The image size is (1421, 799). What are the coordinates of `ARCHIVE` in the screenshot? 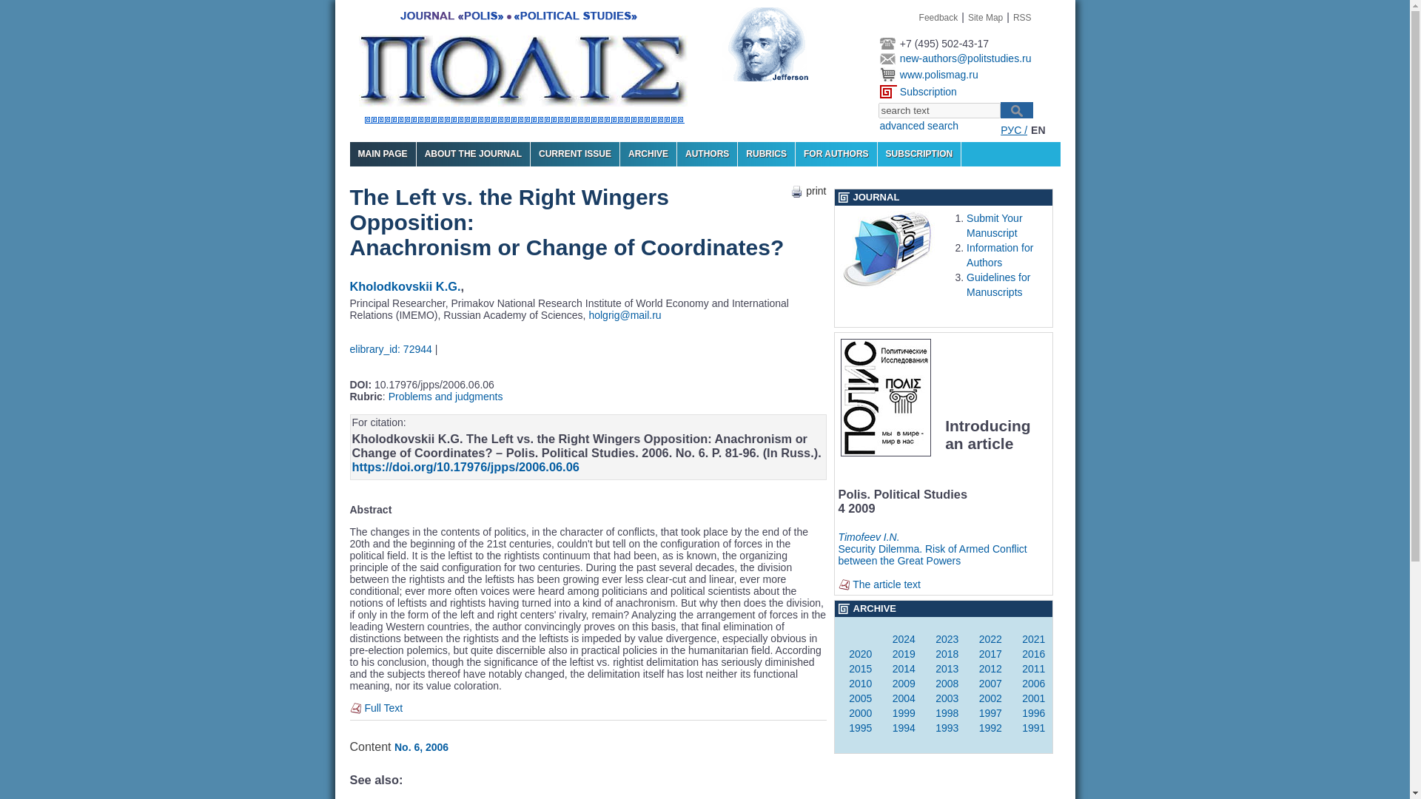 It's located at (648, 154).